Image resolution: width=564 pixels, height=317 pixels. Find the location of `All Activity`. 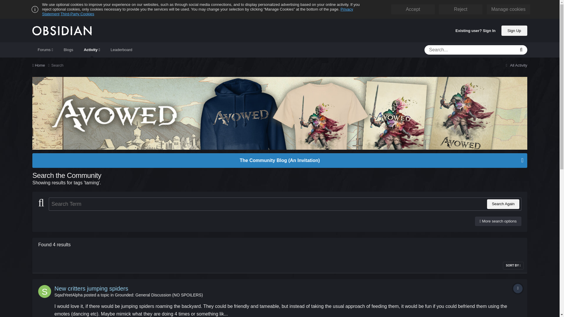

All Activity is located at coordinates (516, 65).